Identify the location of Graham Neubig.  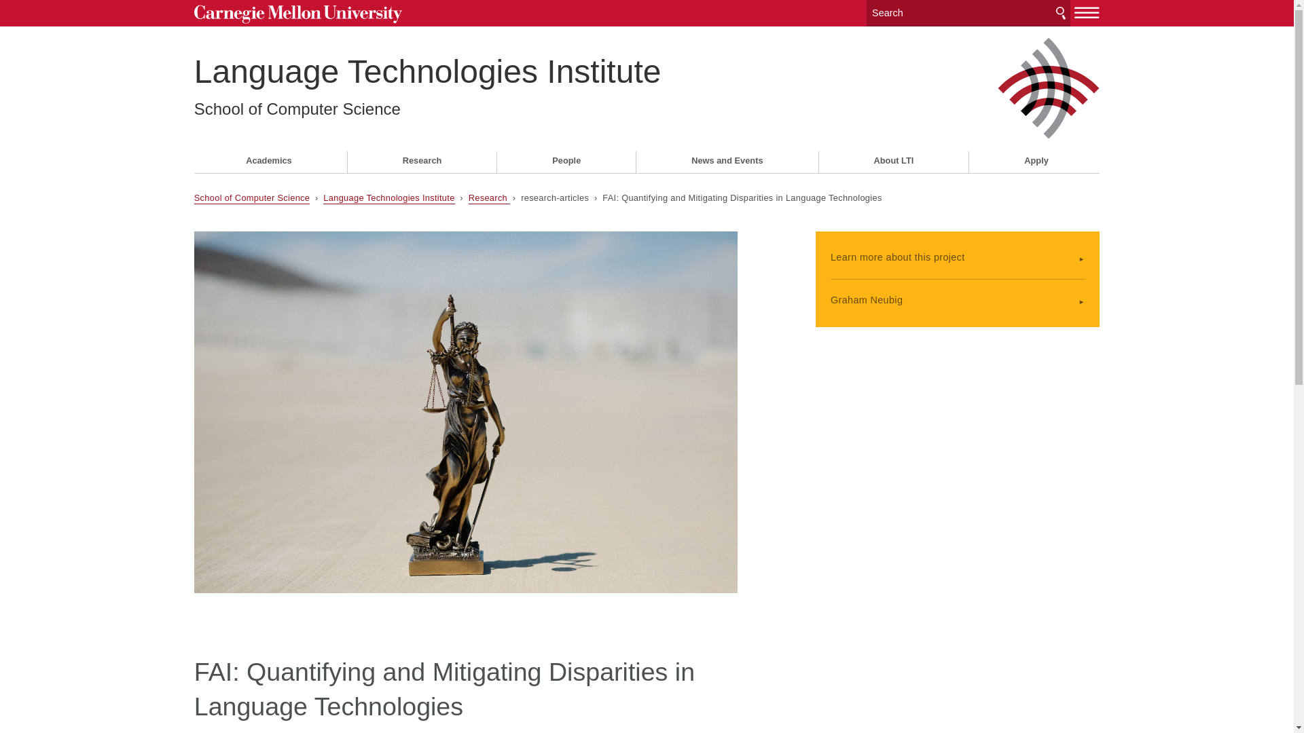
(958, 301).